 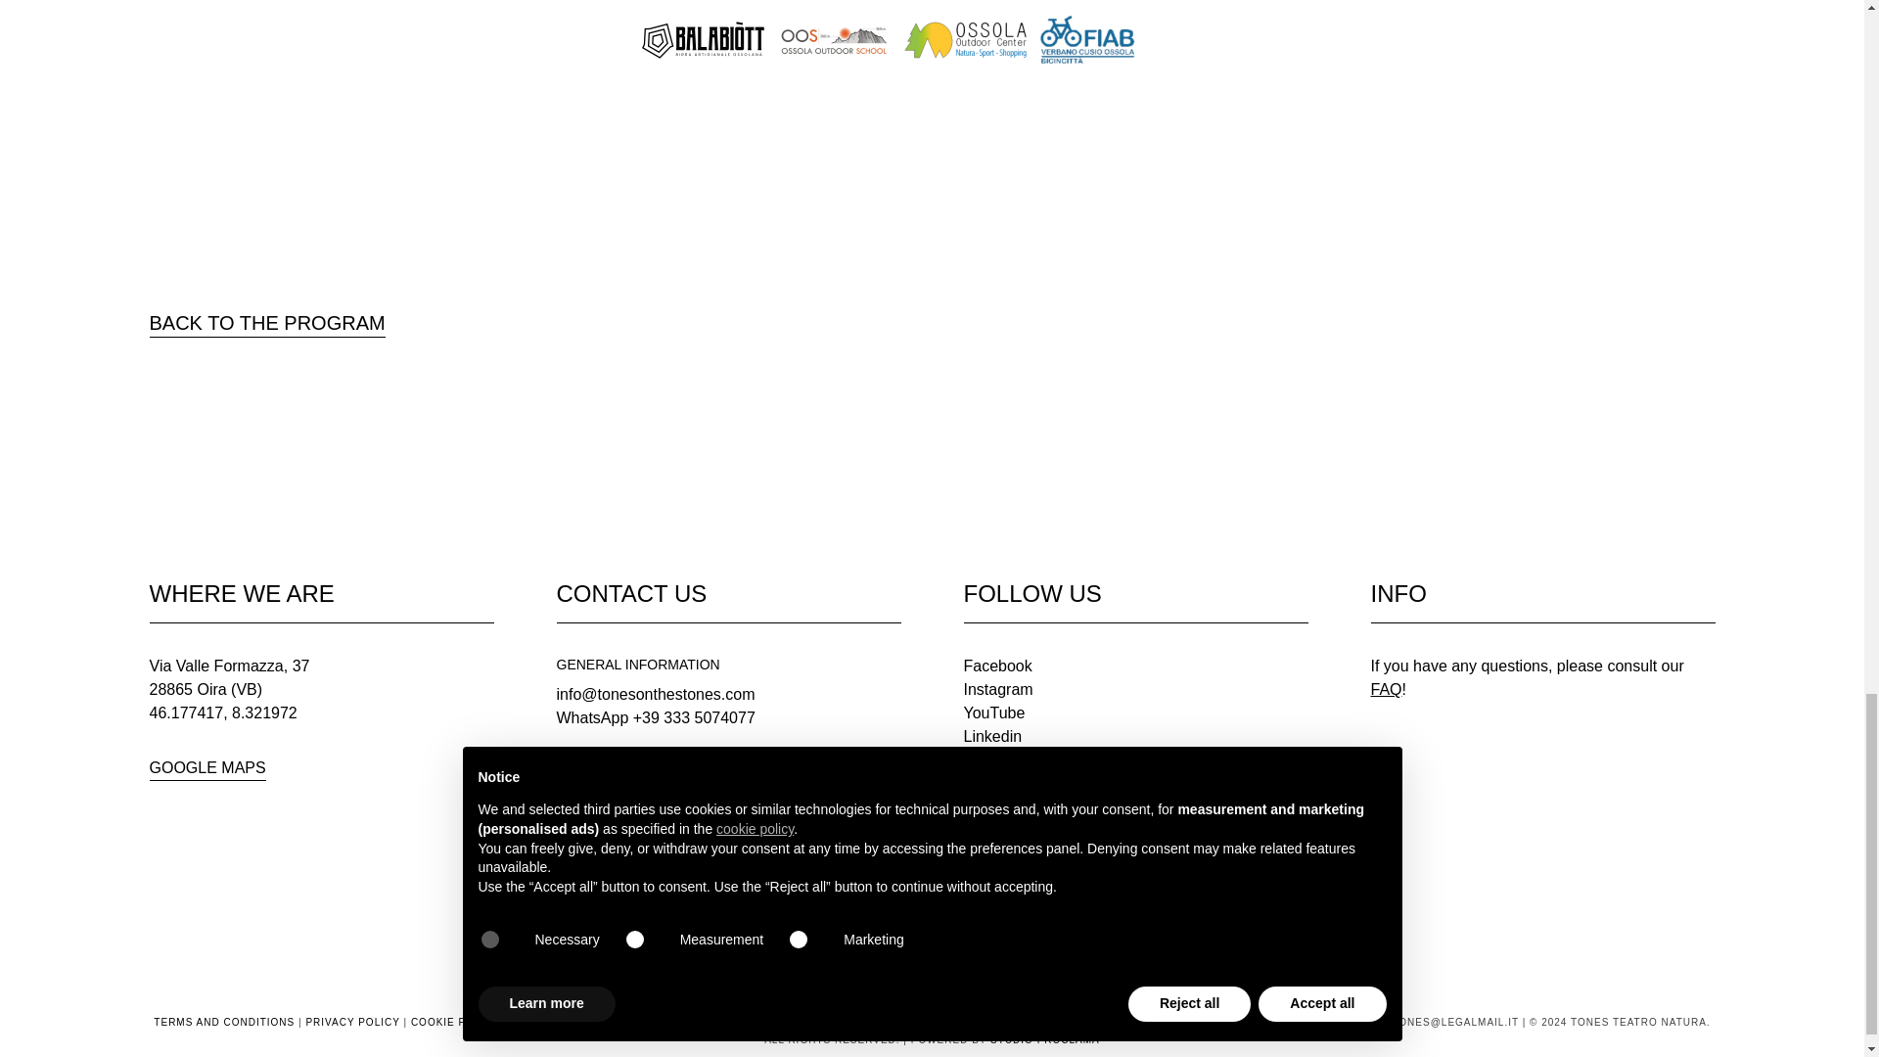 I want to click on YouTube, so click(x=992, y=712).